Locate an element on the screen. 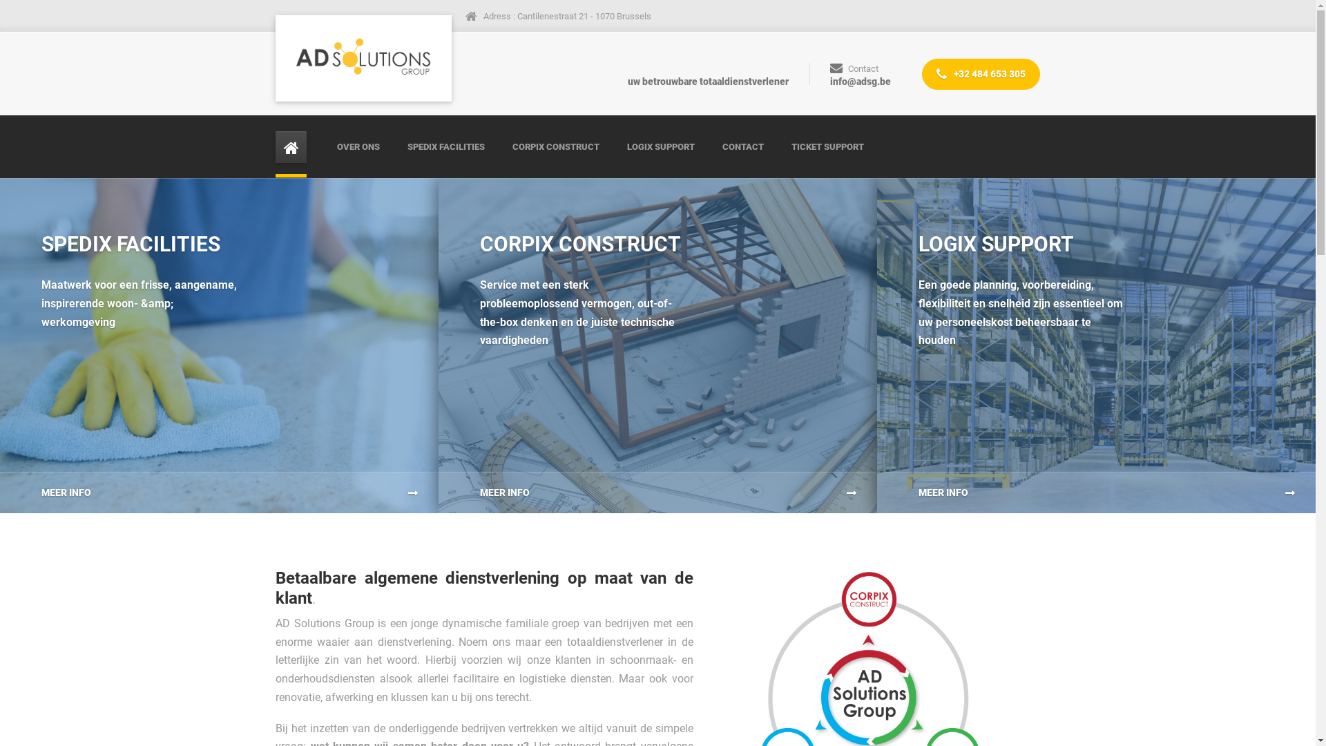 This screenshot has width=1326, height=746. Contact
info@adsg.be is located at coordinates (855, 74).